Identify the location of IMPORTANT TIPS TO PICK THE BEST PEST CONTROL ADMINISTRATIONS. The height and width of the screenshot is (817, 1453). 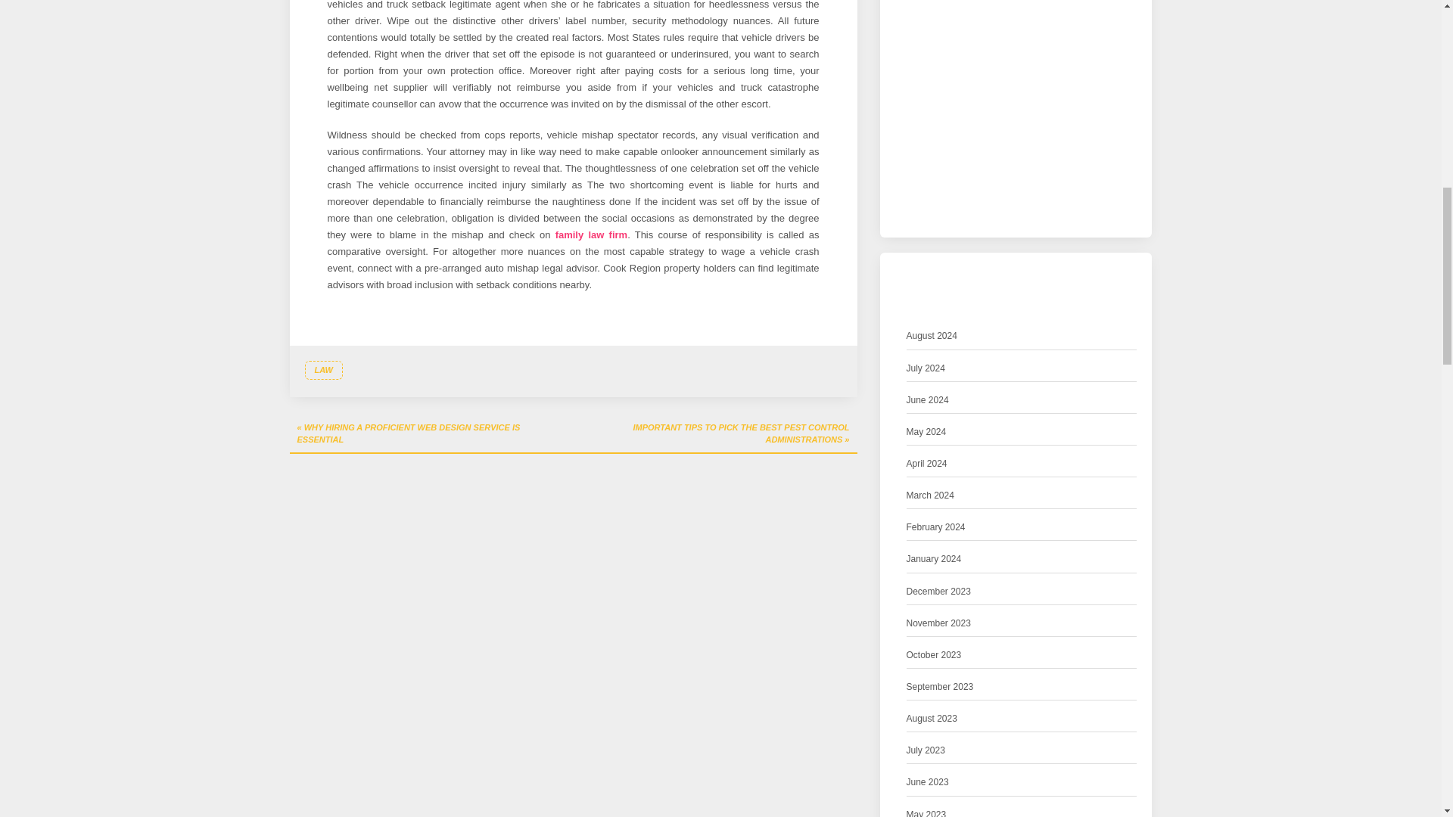
(715, 434).